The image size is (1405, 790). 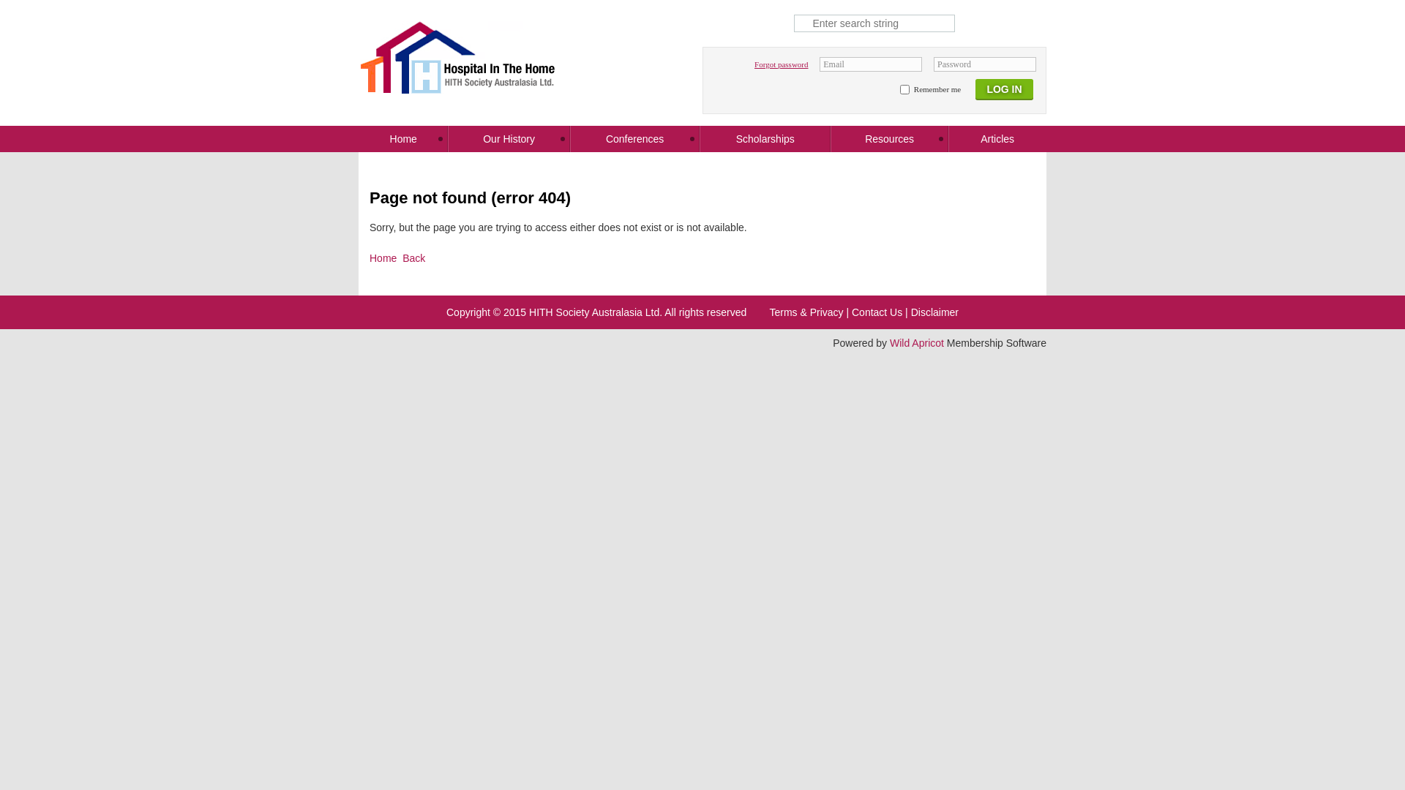 I want to click on Resources, so click(x=890, y=139).